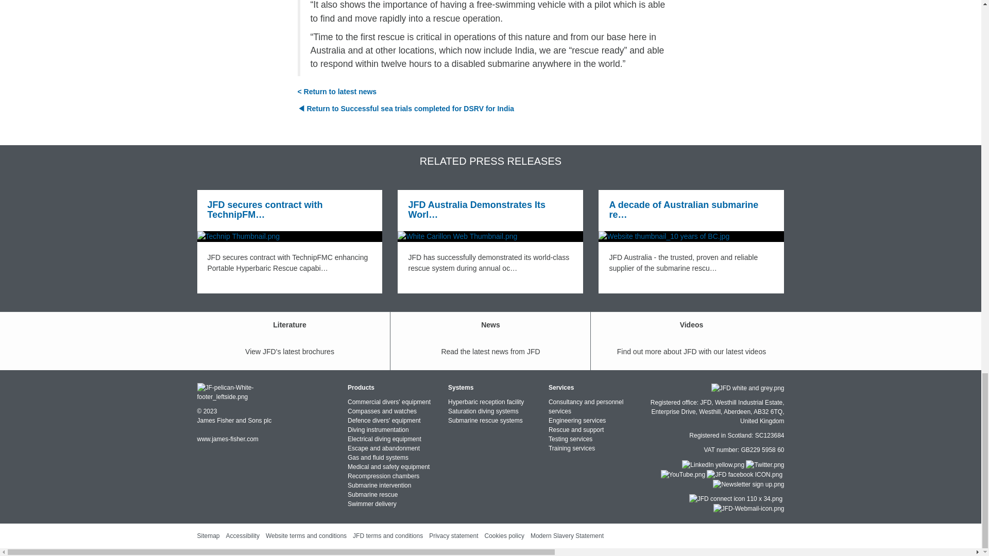 The width and height of the screenshot is (989, 556). I want to click on Escape and abandonment, so click(383, 448).